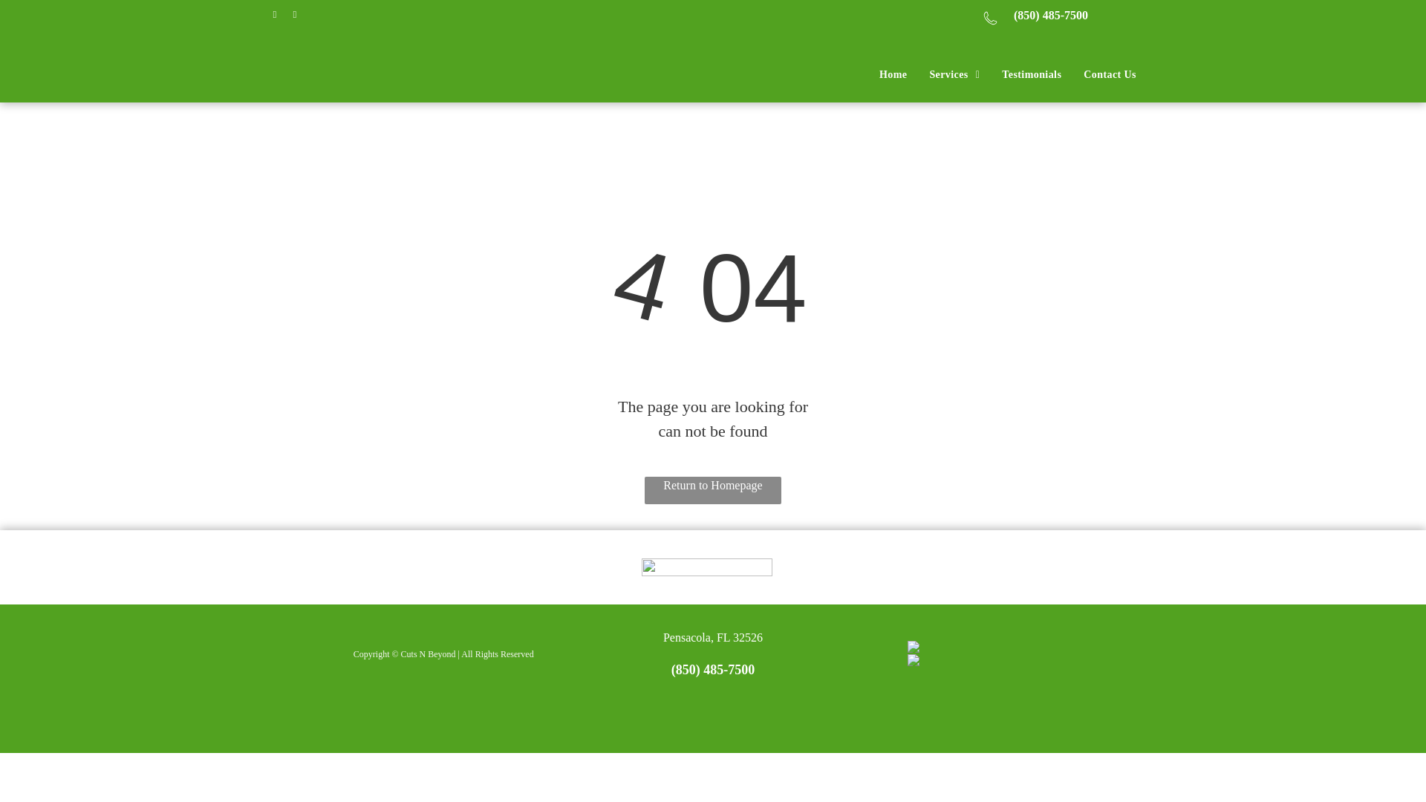  Describe the element at coordinates (1110, 74) in the screenshot. I see `Contact Us` at that location.